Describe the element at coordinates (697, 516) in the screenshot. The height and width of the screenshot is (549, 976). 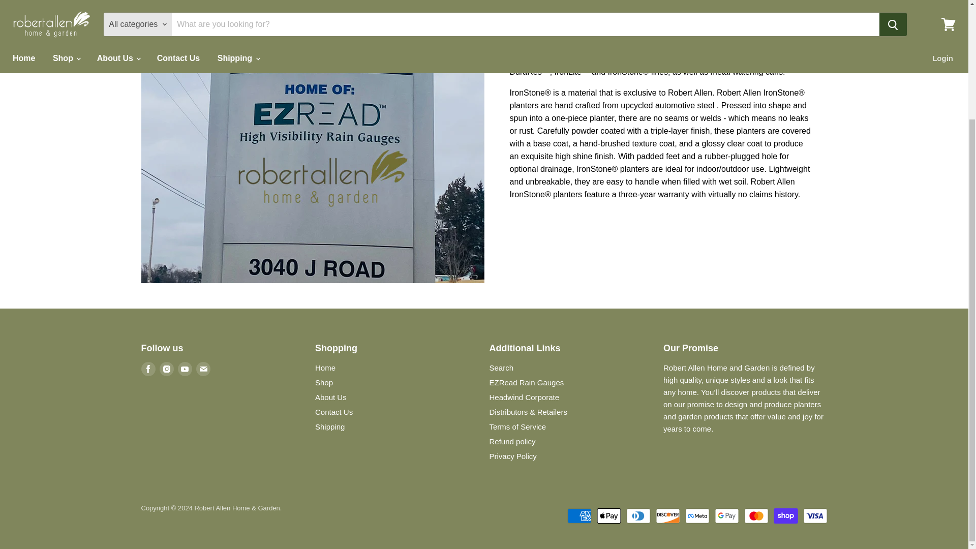
I see `Meta Pay` at that location.